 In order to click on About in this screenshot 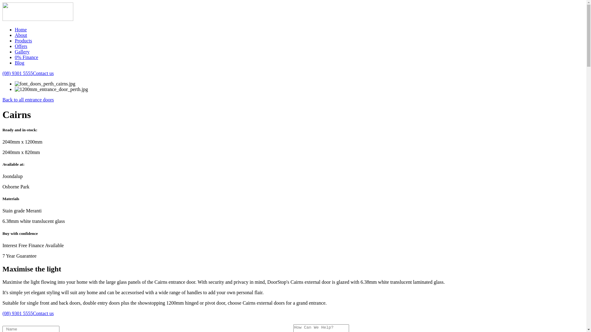, I will do `click(21, 35)`.